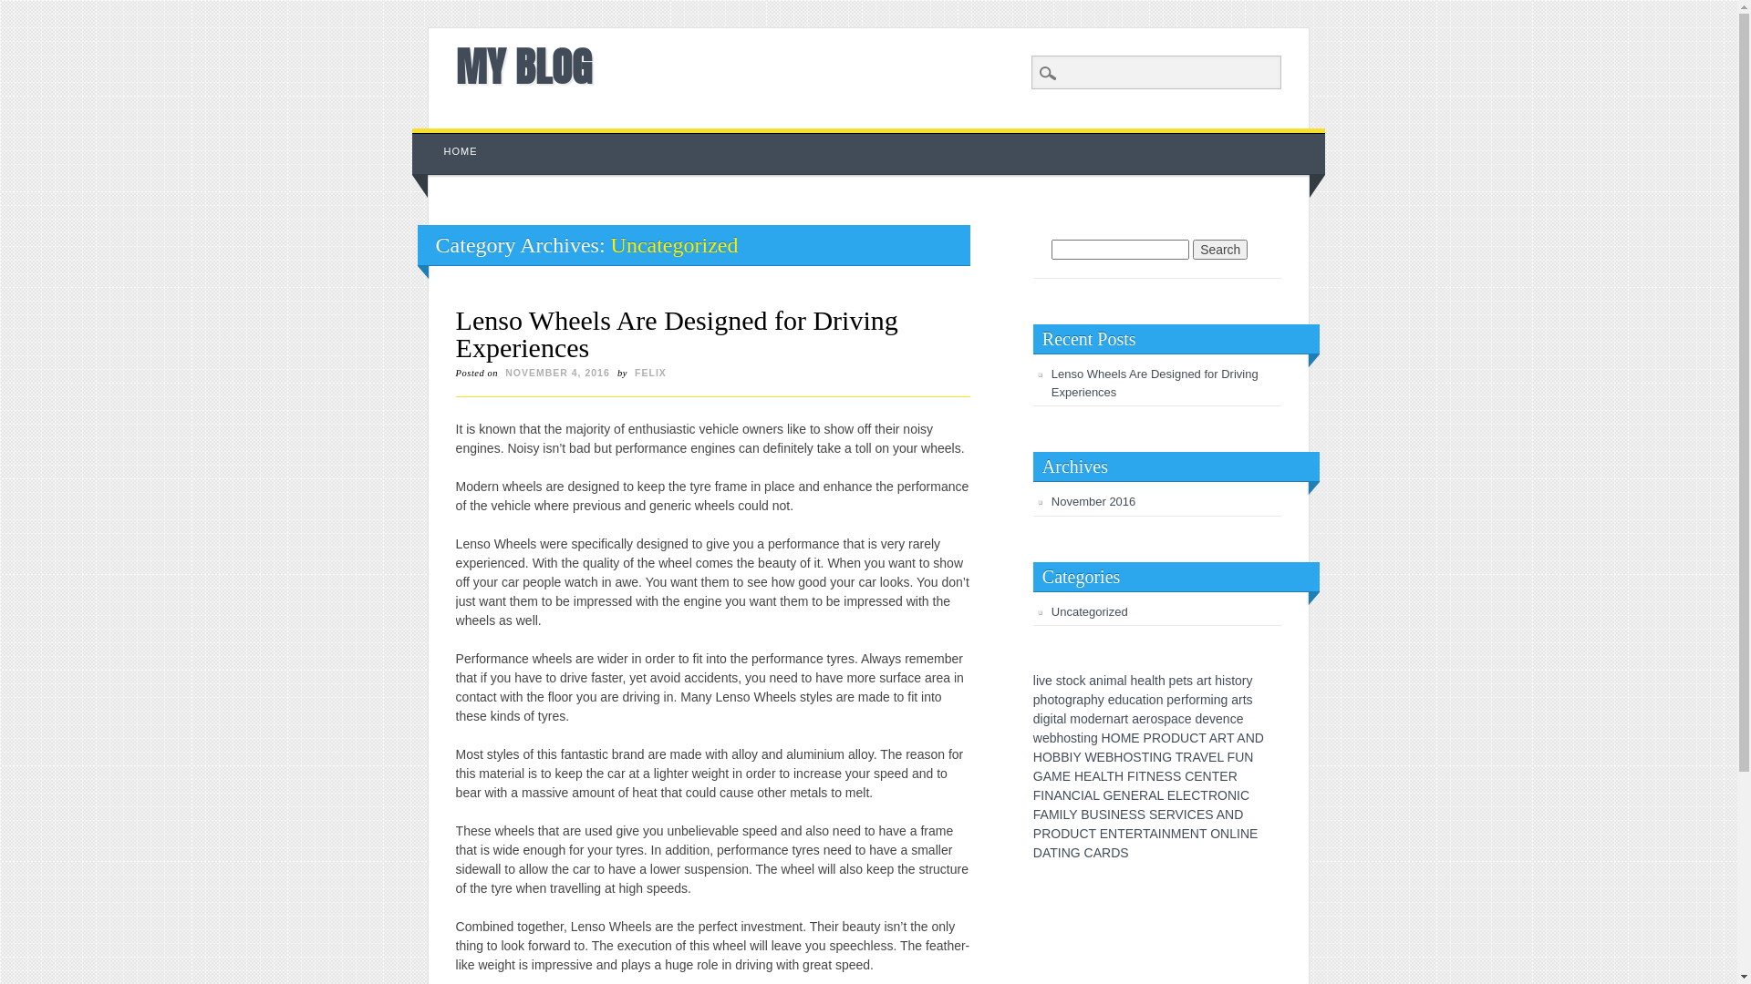 This screenshot has height=984, width=1751. Describe the element at coordinates (1200, 681) in the screenshot. I see `a` at that location.